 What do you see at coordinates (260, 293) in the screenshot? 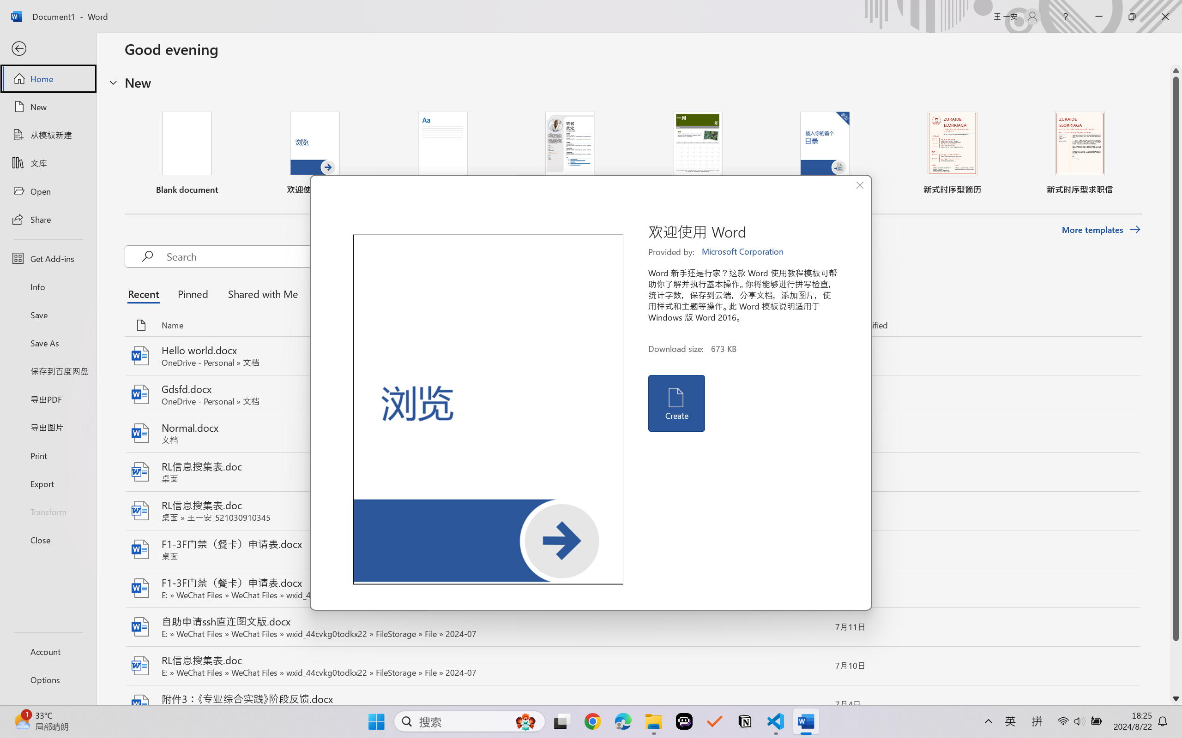
I see `Shared with Me` at bounding box center [260, 293].